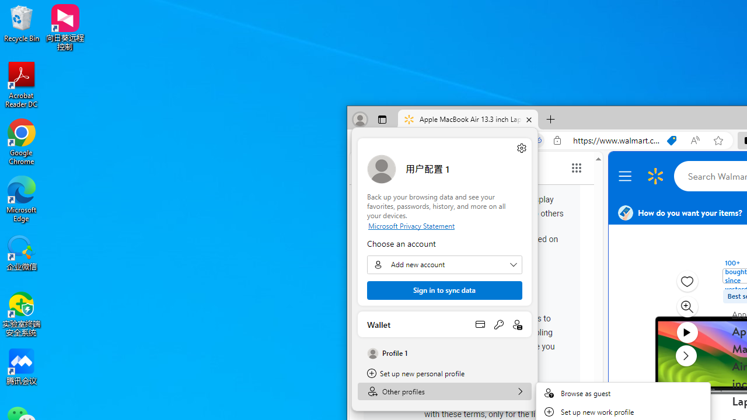 This screenshot has width=747, height=420. What do you see at coordinates (498, 324) in the screenshot?
I see `Open passwords` at bounding box center [498, 324].